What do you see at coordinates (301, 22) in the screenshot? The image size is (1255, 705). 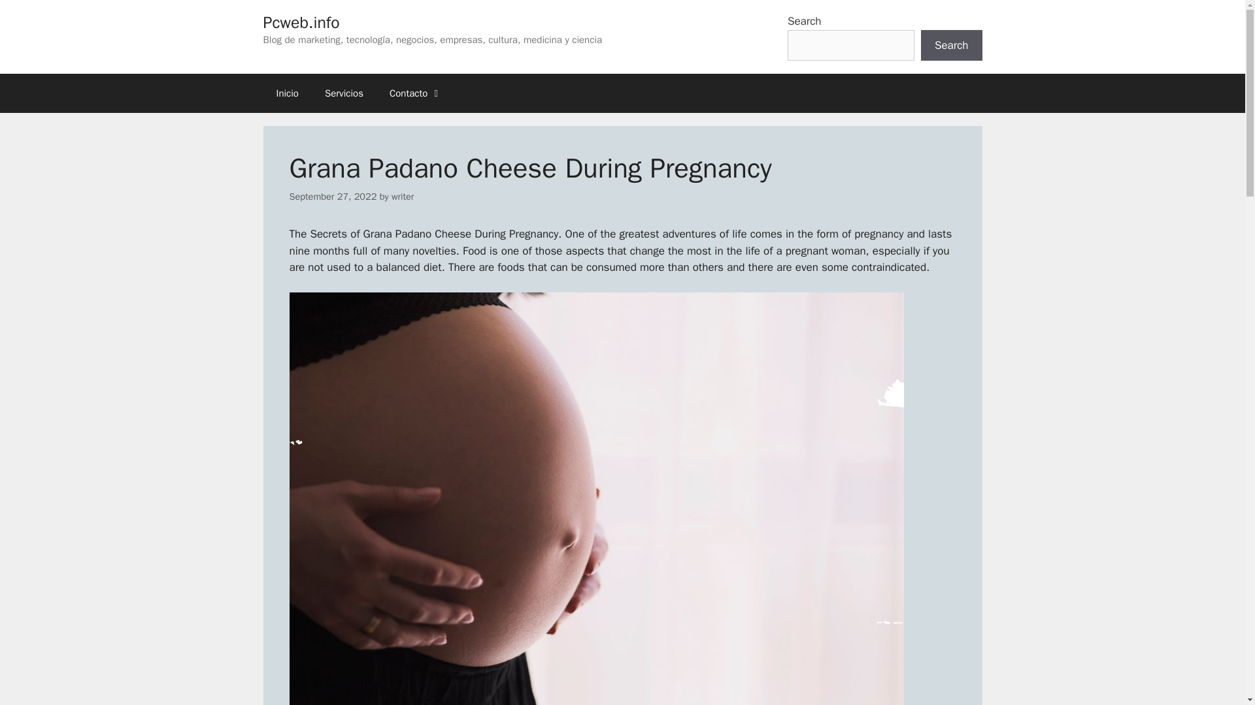 I see `Pcweb.info` at bounding box center [301, 22].